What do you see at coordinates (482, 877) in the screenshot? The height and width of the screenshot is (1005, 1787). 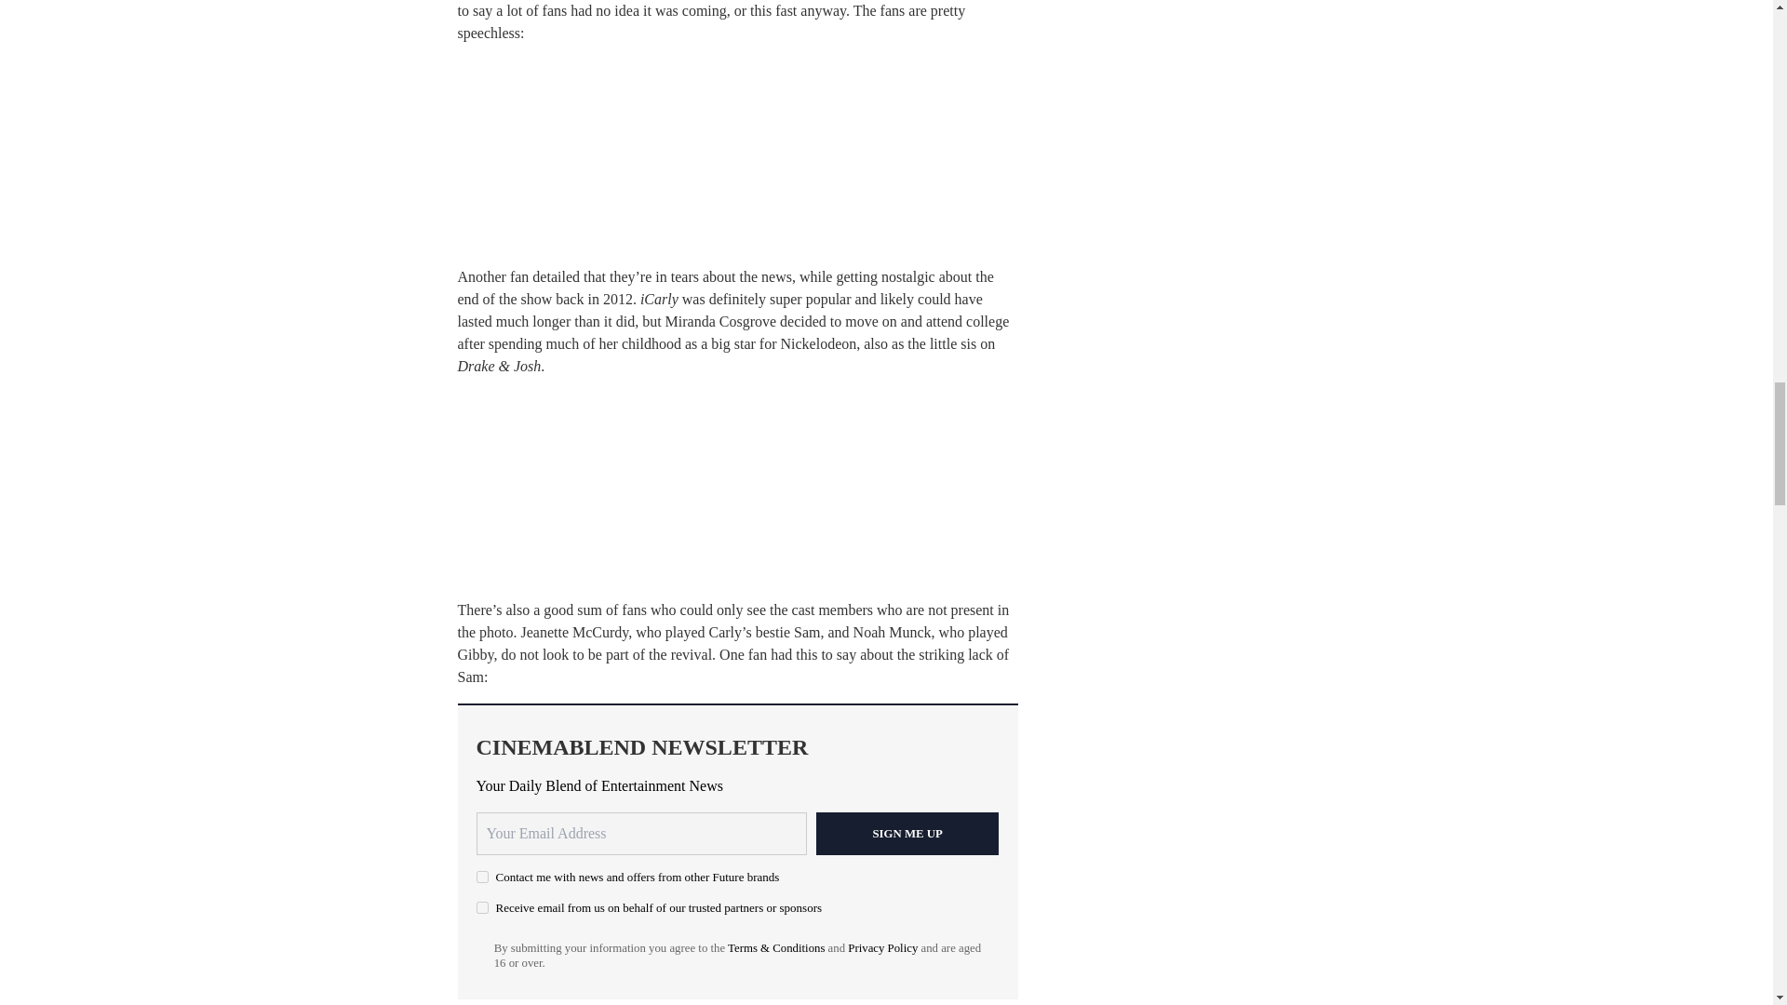 I see `on` at bounding box center [482, 877].